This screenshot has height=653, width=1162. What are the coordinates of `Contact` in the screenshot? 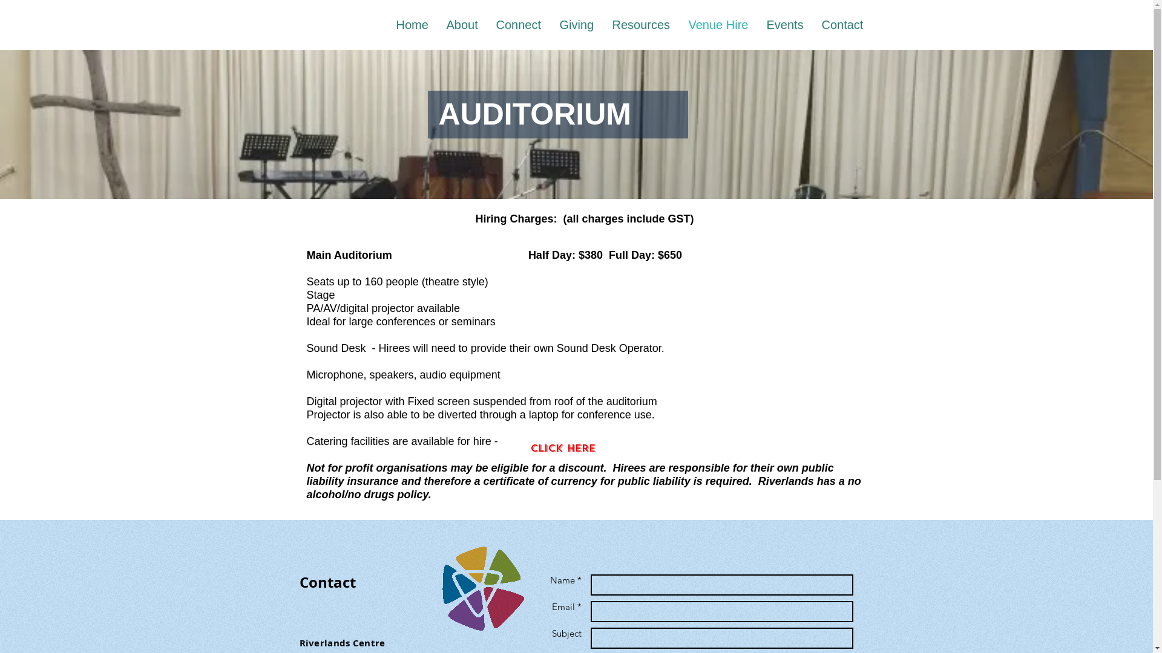 It's located at (842, 25).